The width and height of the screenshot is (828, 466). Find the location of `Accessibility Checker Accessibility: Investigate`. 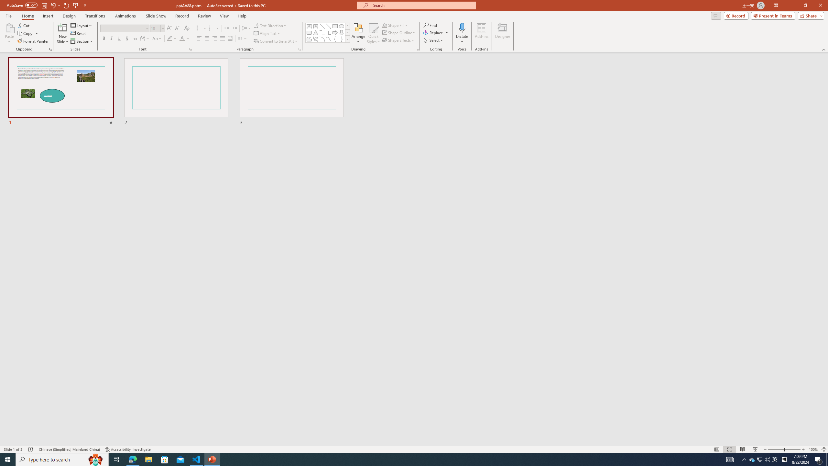

Accessibility Checker Accessibility: Investigate is located at coordinates (128, 449).